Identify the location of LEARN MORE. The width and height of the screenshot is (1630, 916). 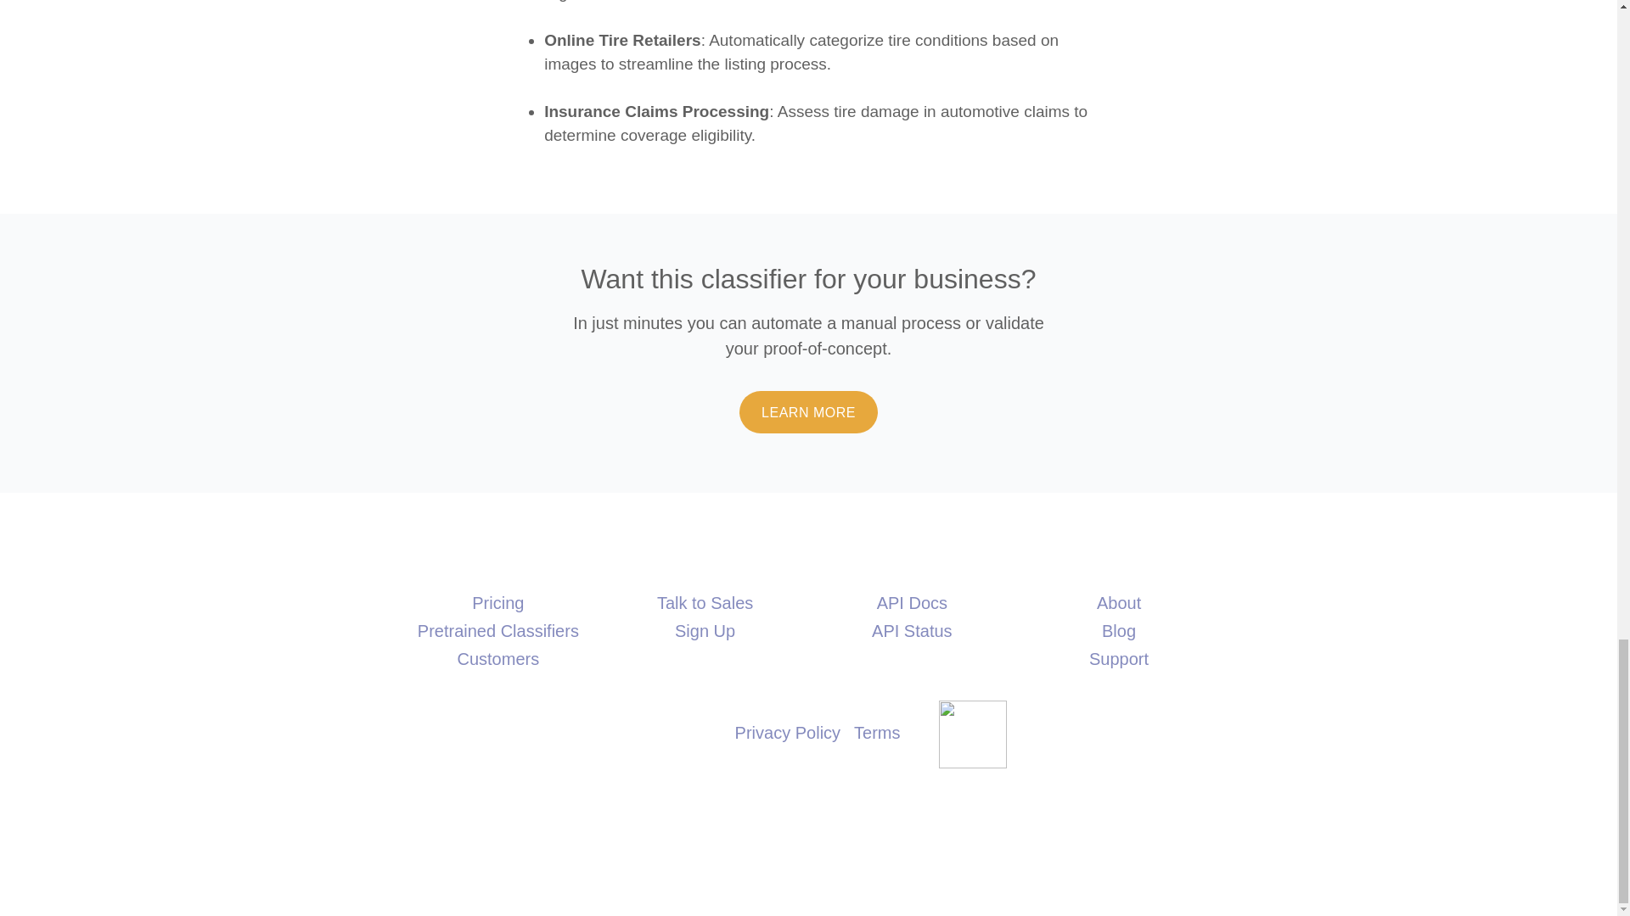
(808, 412).